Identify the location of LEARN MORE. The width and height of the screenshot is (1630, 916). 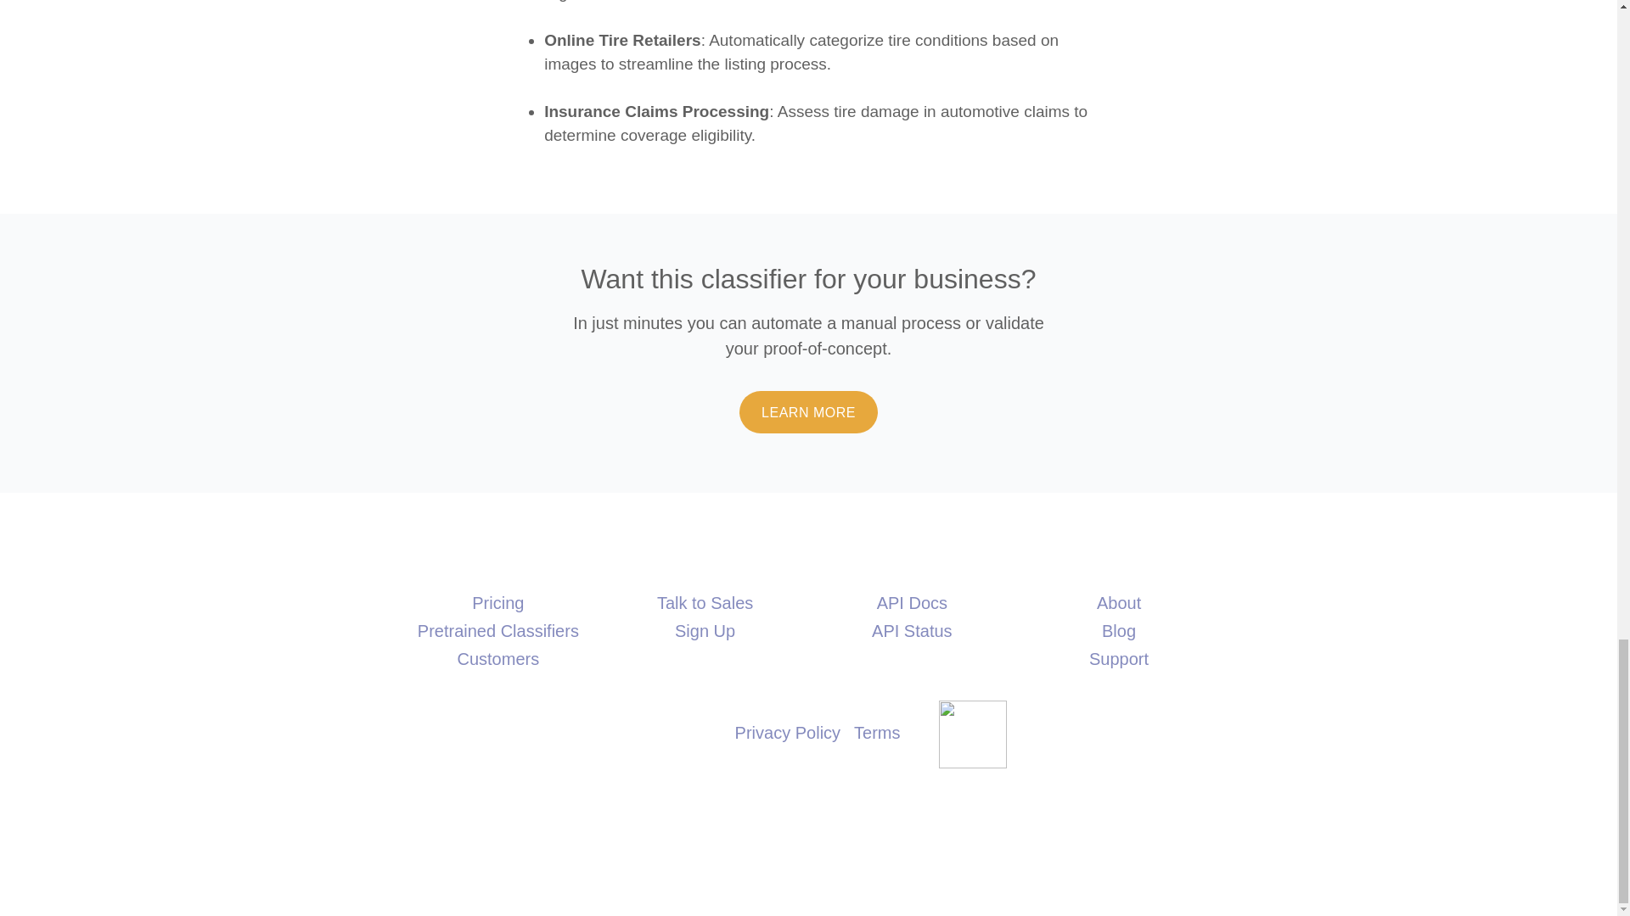
(808, 412).